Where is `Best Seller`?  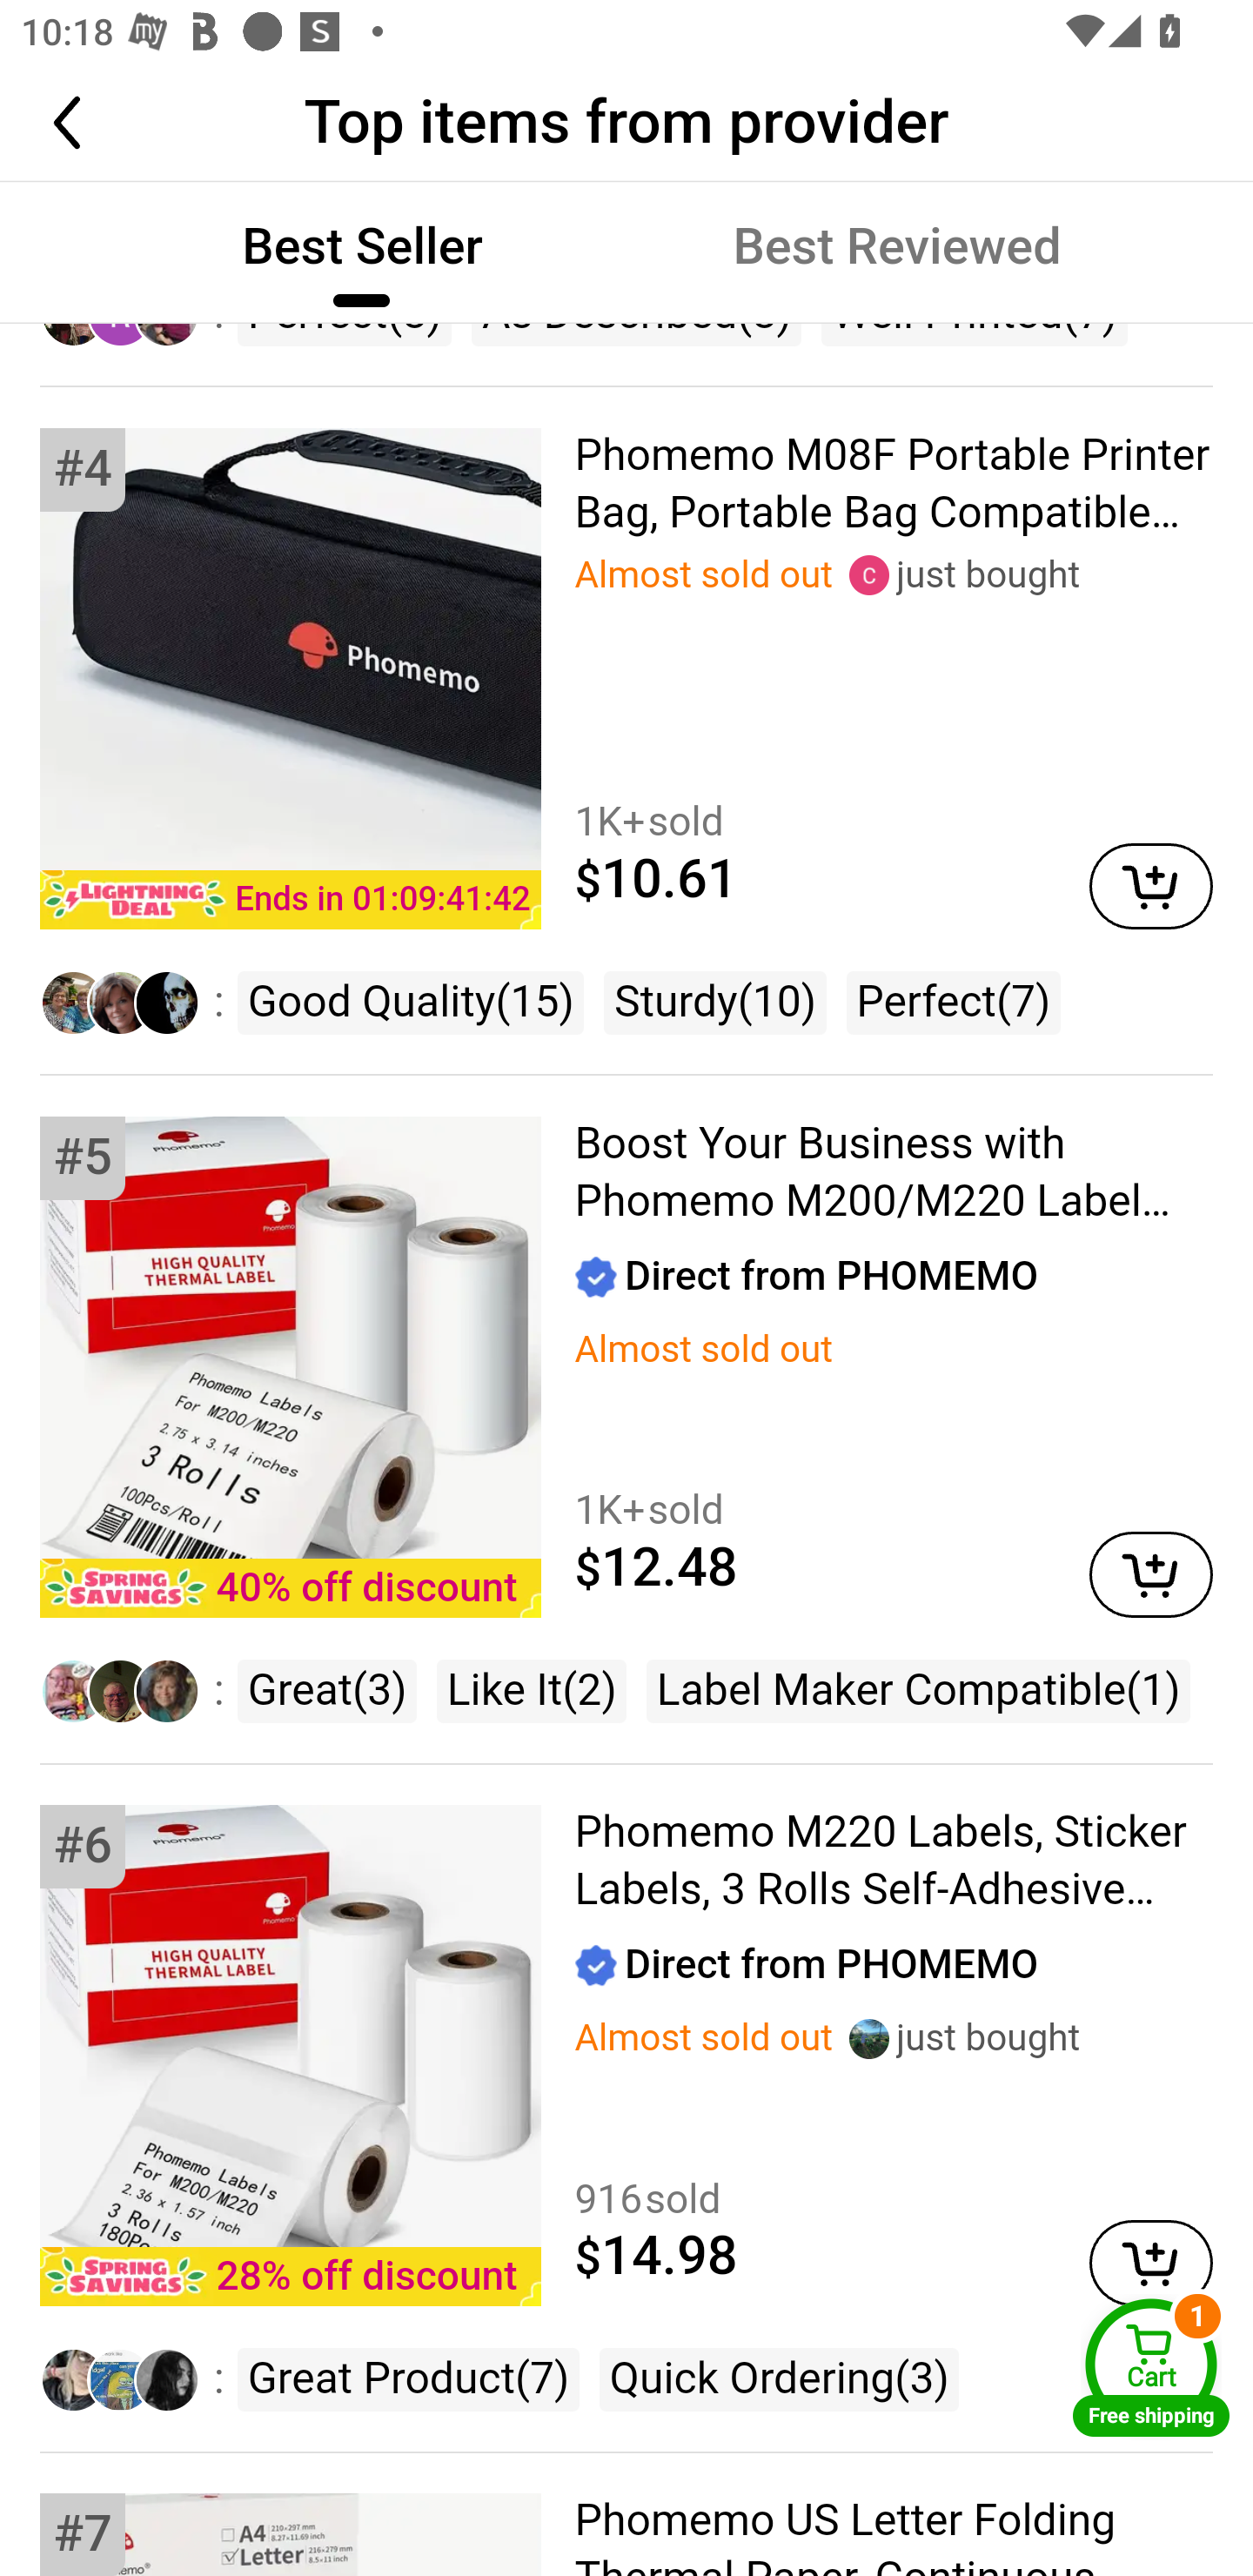
Best Seller is located at coordinates (362, 248).